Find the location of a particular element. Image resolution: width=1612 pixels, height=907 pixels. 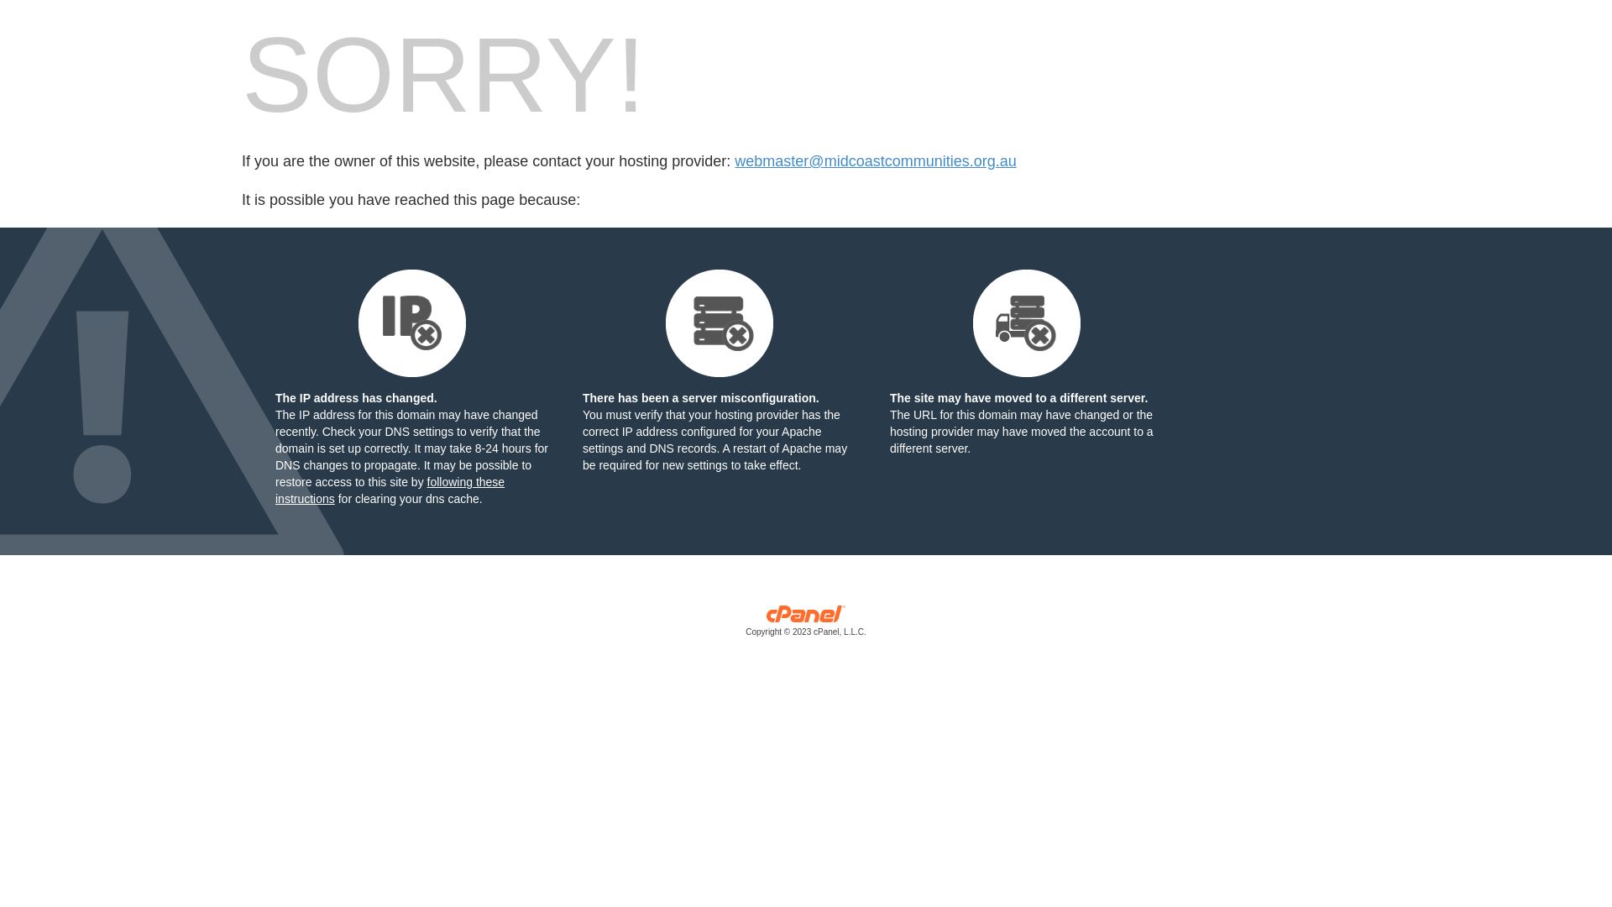

webmaster@midcoastcommunities.org.au is located at coordinates (875, 161).